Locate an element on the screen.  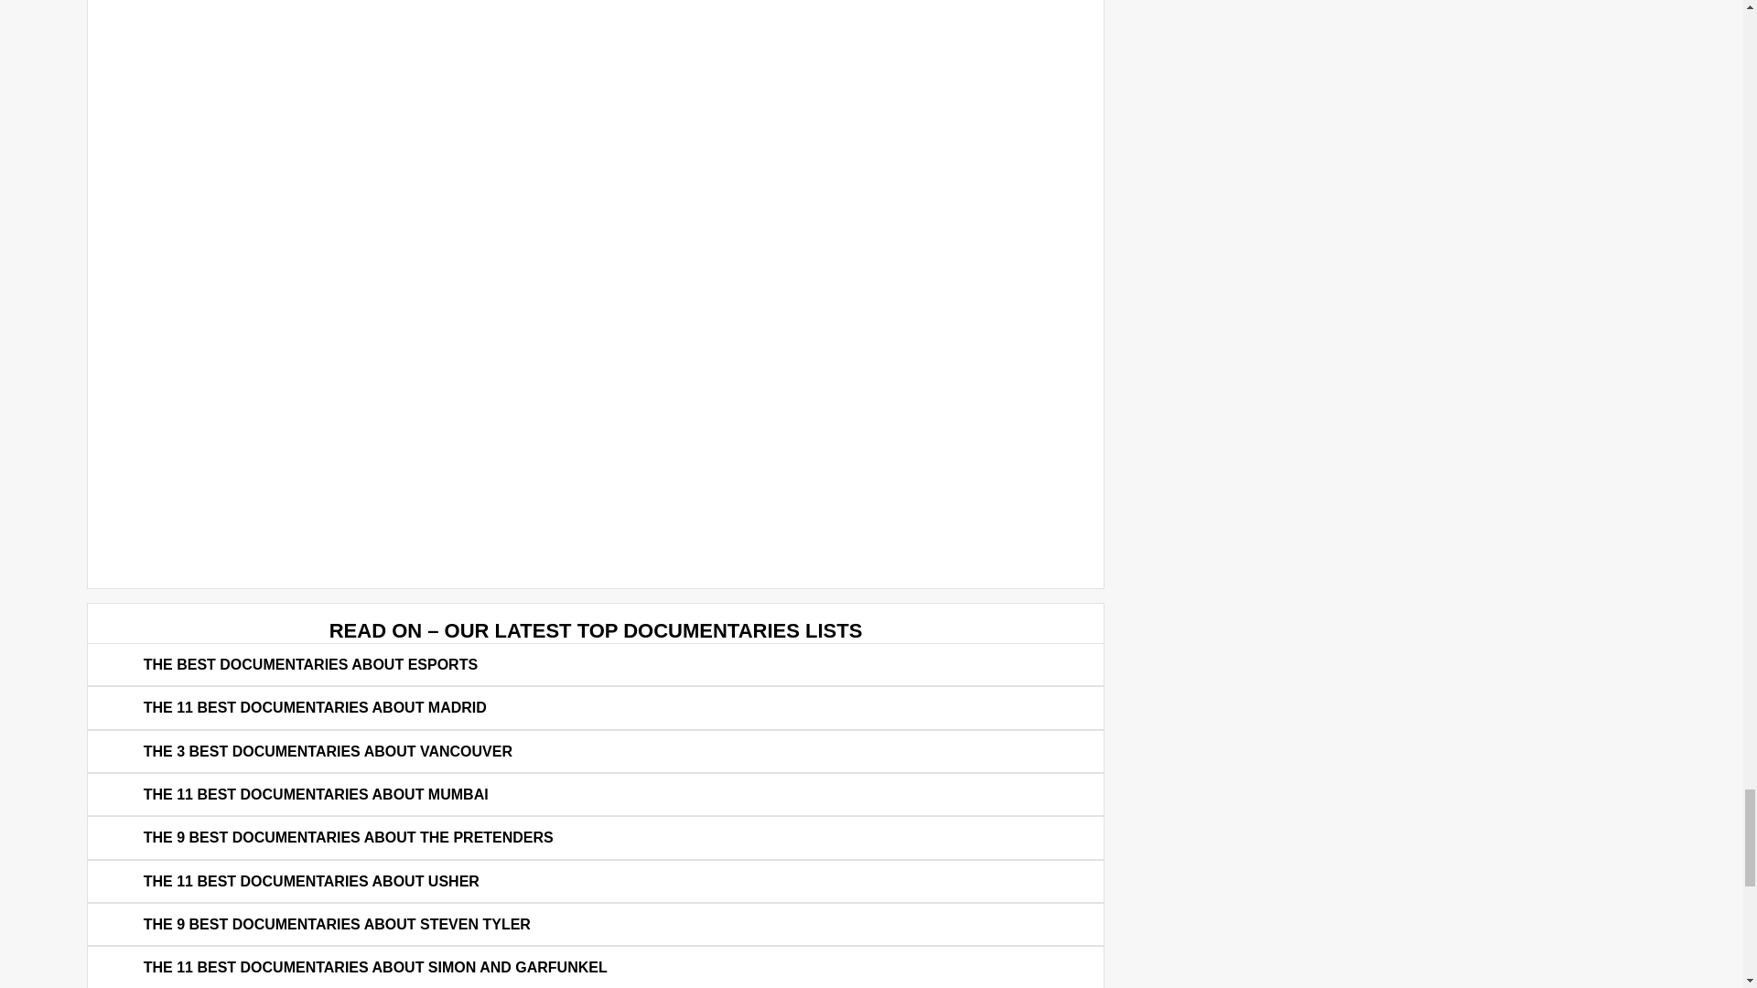
THE BEST DOCUMENTARIES ABOUT ESPORTS is located at coordinates (311, 664).